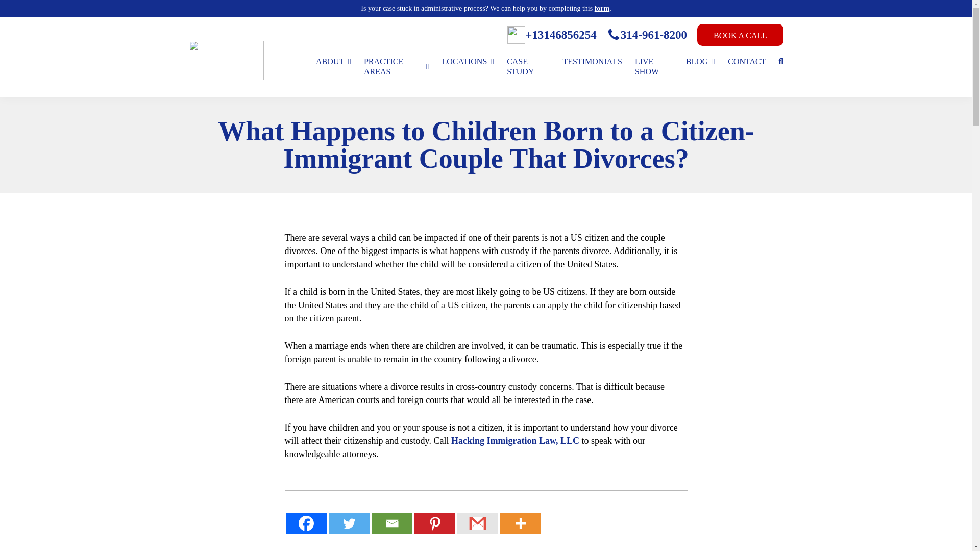 This screenshot has height=551, width=980. Describe the element at coordinates (654, 66) in the screenshot. I see `LIVE SHOW` at that location.